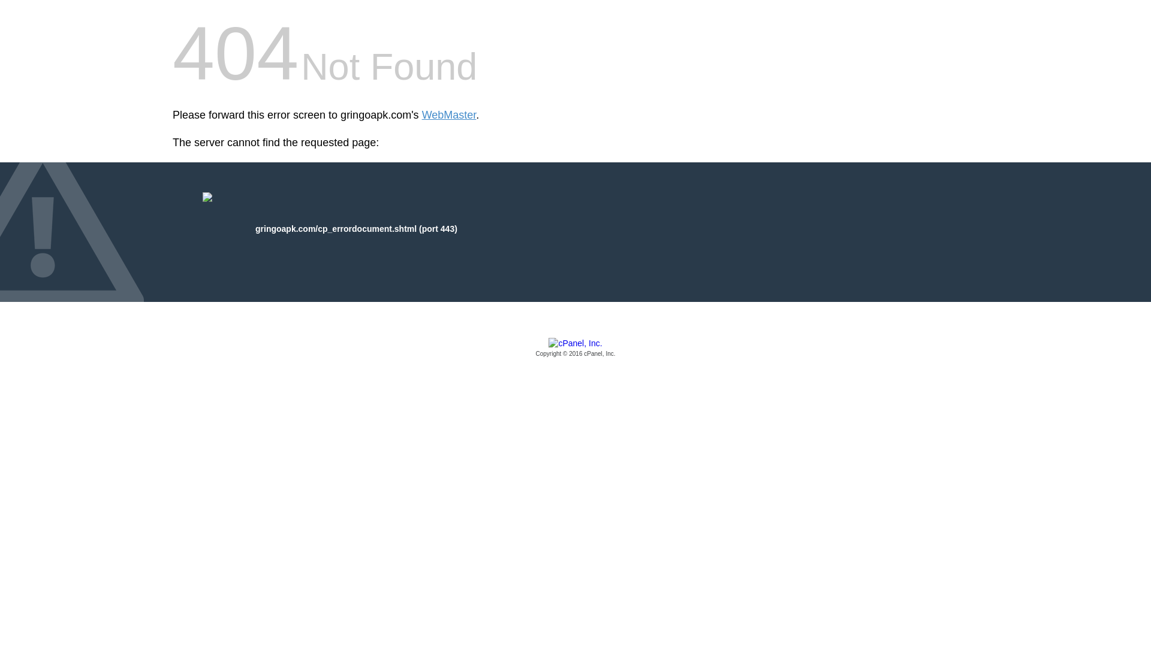 The height and width of the screenshot is (647, 1151). I want to click on WebMaster, so click(449, 115).